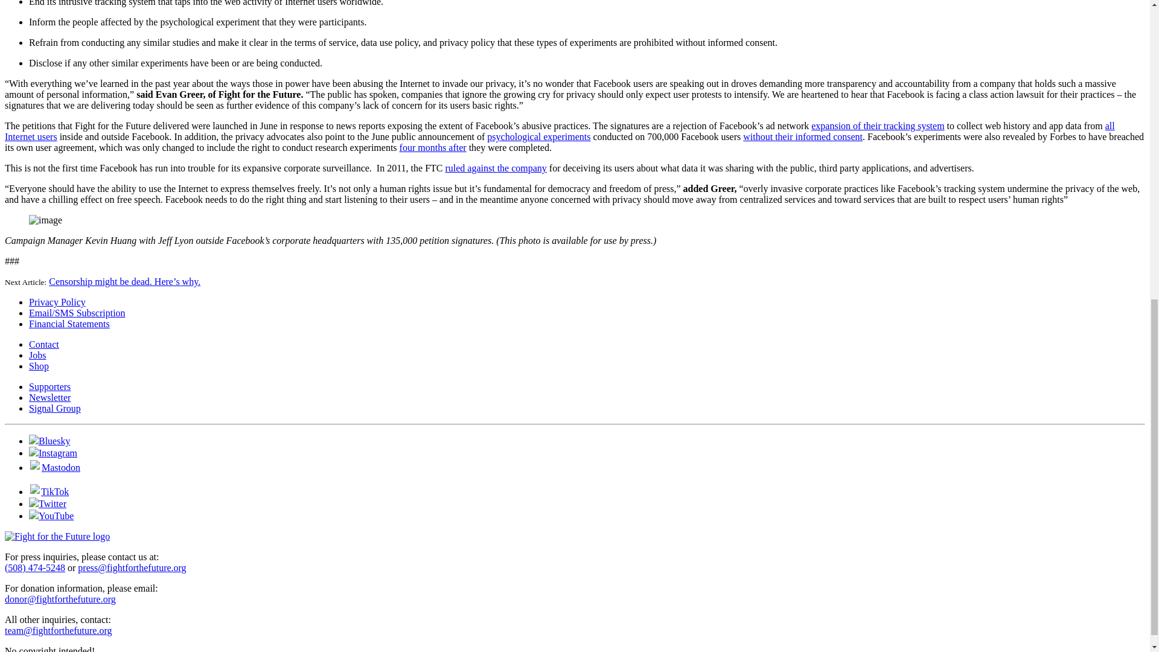 Image resolution: width=1159 pixels, height=652 pixels. What do you see at coordinates (39, 366) in the screenshot?
I see `Shop` at bounding box center [39, 366].